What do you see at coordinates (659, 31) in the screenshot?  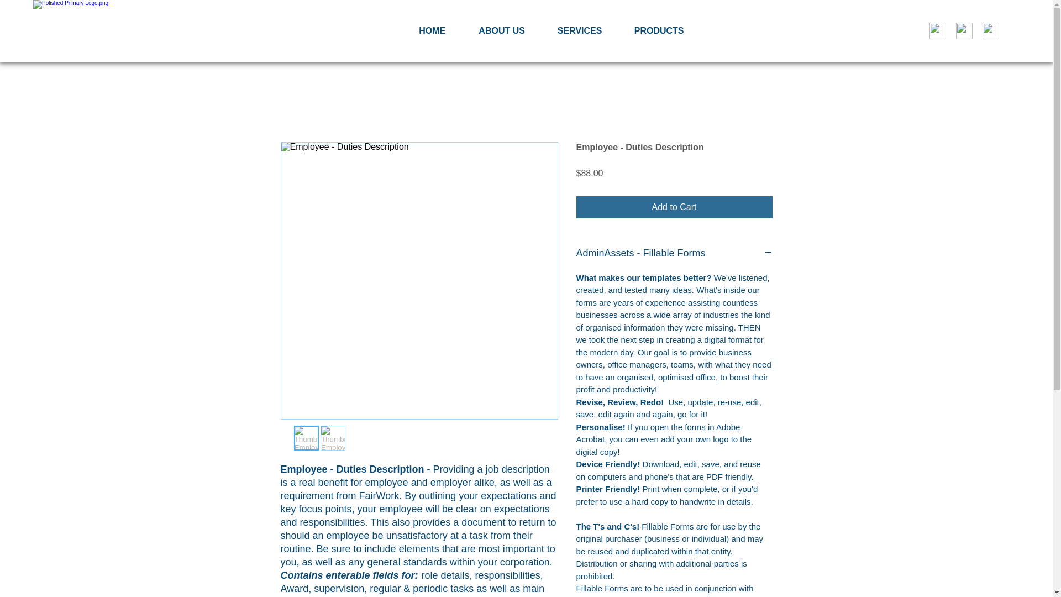 I see `PRODUCTS` at bounding box center [659, 31].